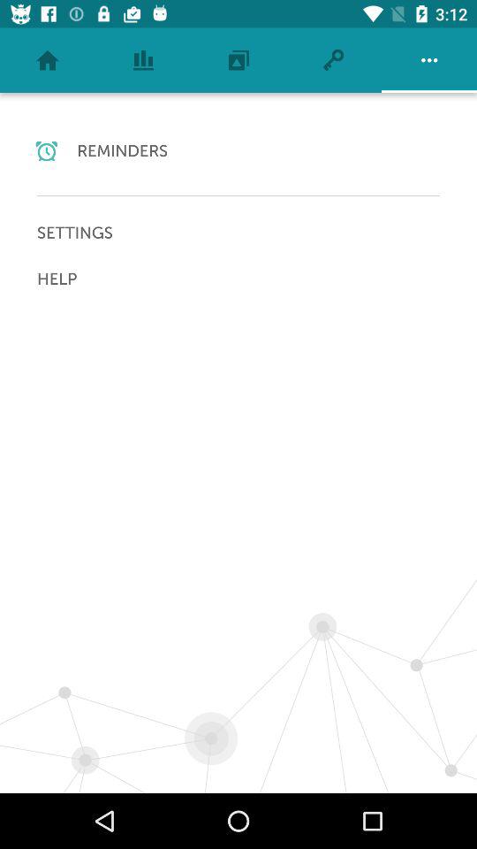 This screenshot has width=477, height=849. Describe the element at coordinates (238, 233) in the screenshot. I see `jump until settings icon` at that location.